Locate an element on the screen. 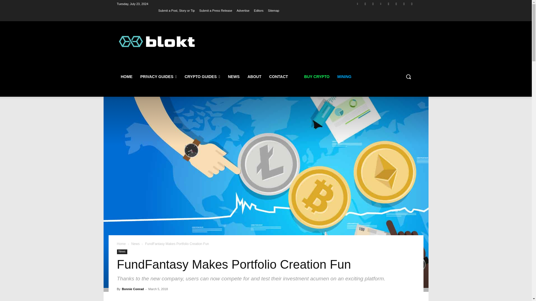 The image size is (536, 301). Editors is located at coordinates (259, 10).